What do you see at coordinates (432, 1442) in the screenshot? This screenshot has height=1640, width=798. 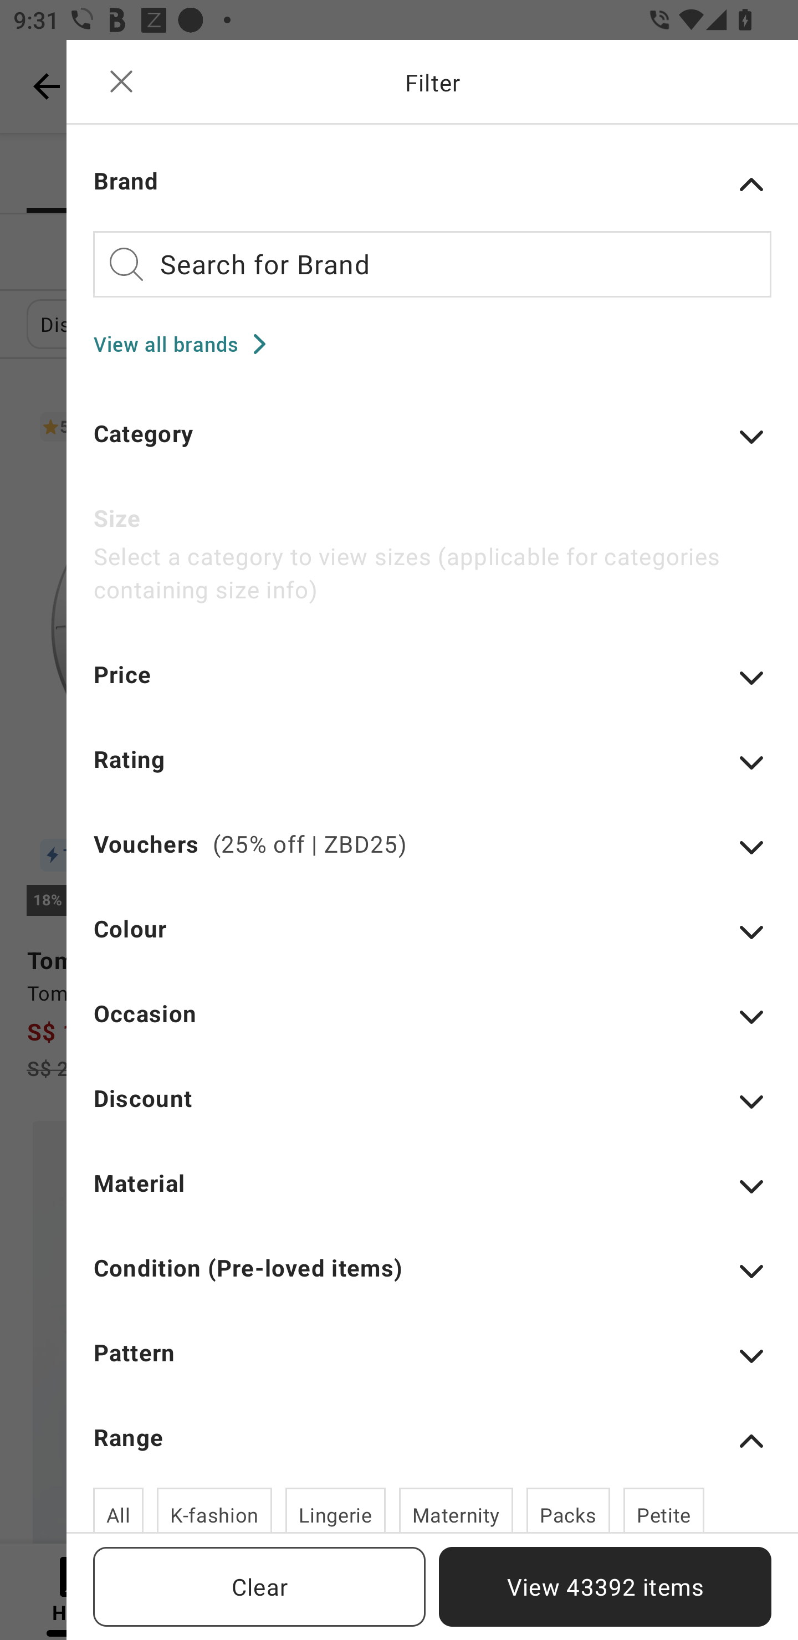 I see `Range` at bounding box center [432, 1442].